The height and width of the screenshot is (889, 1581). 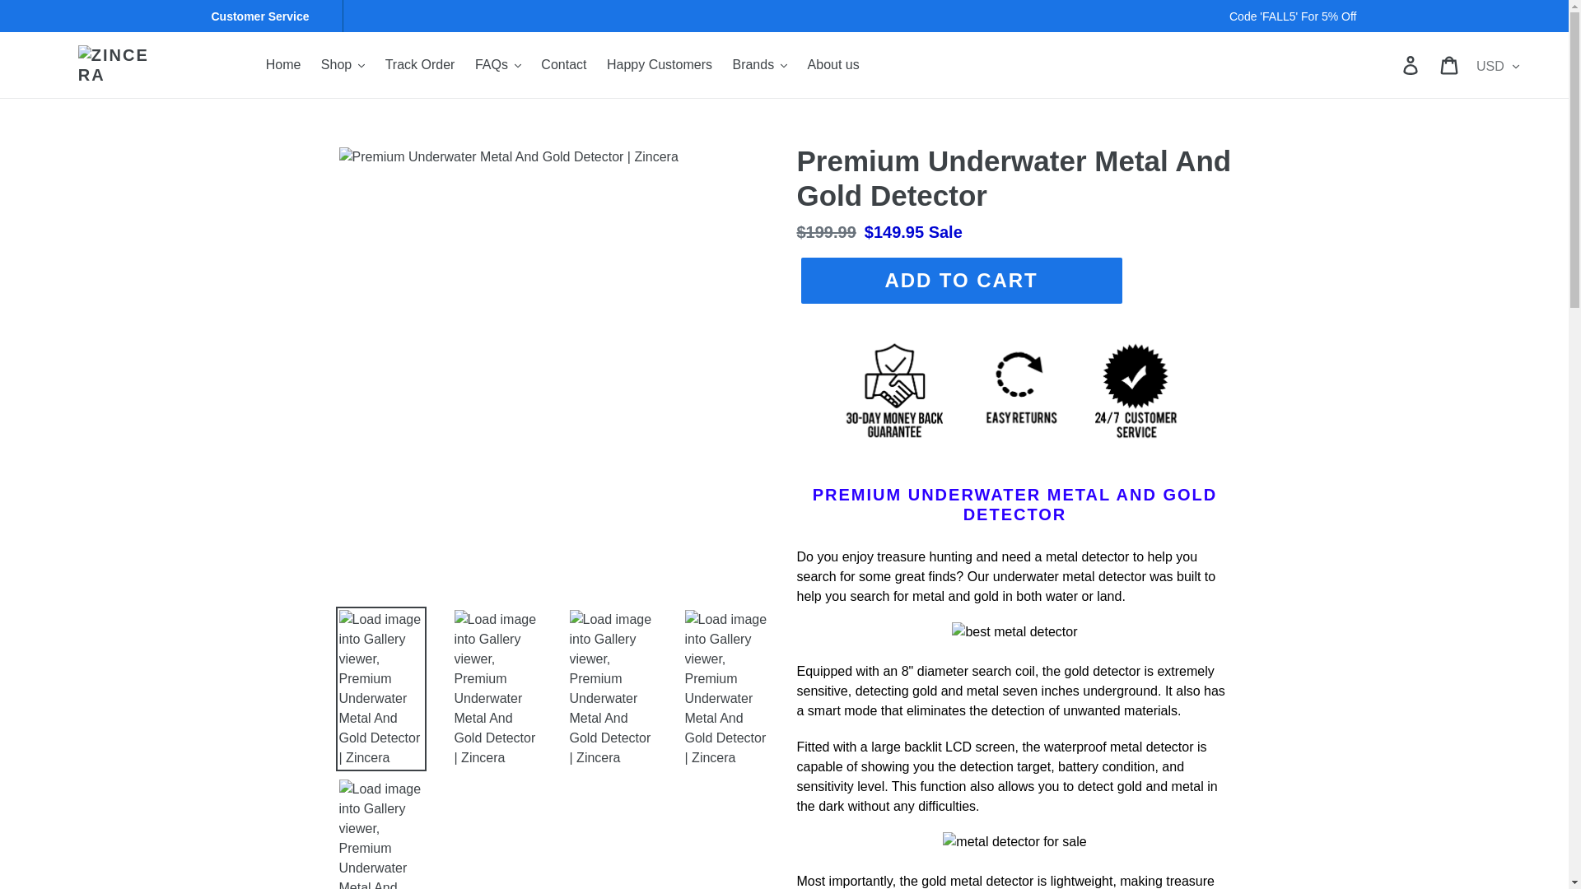 I want to click on Happy Customers, so click(x=660, y=64).